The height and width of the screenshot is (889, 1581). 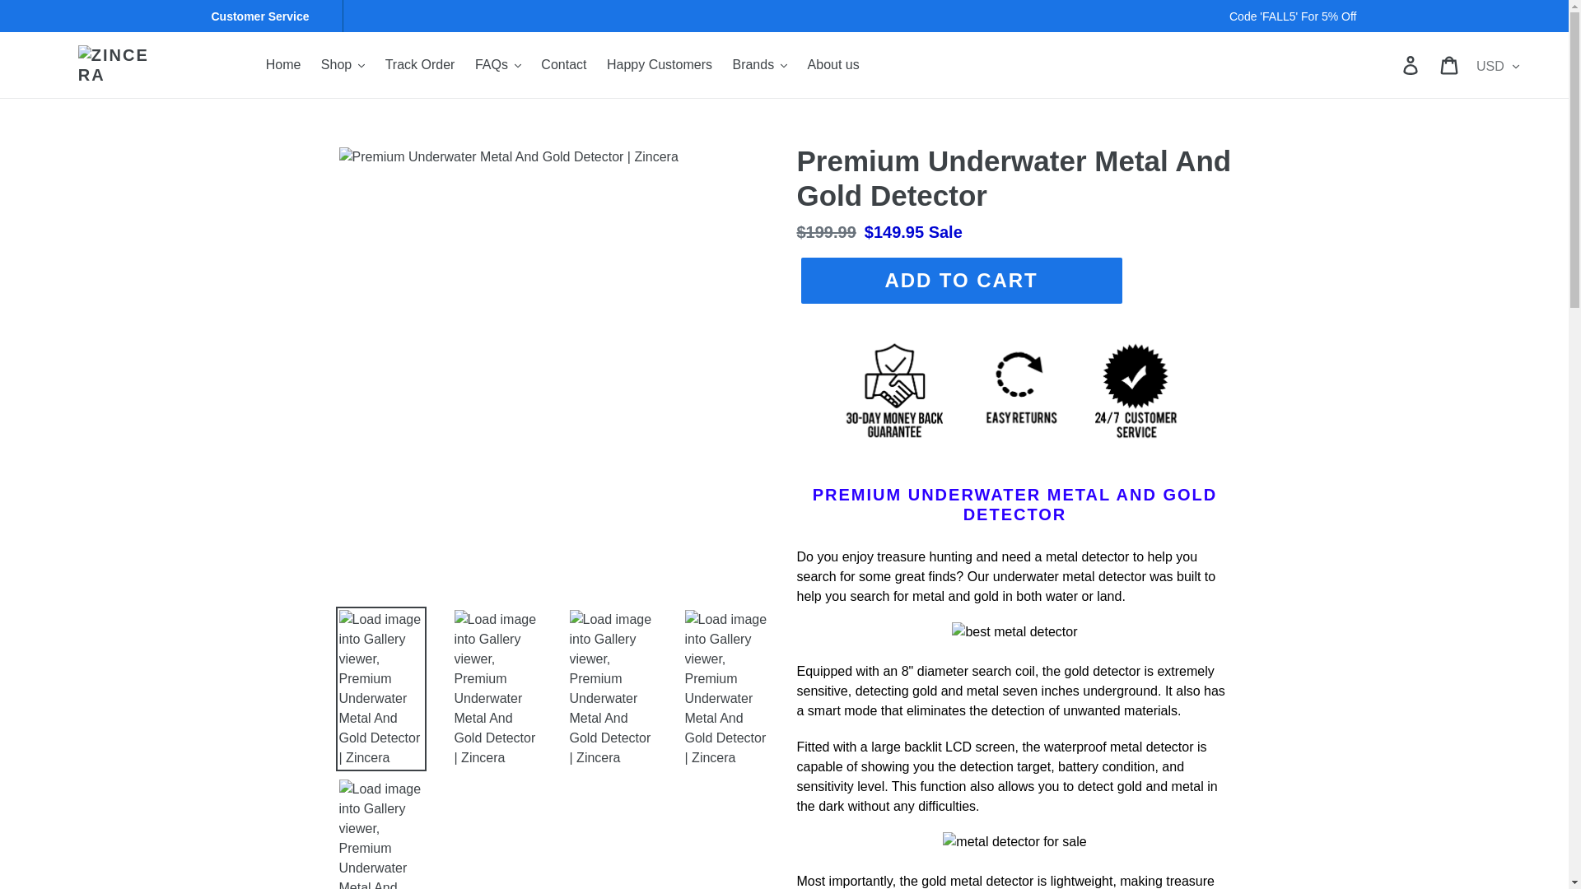 I want to click on Happy Customers, so click(x=660, y=64).